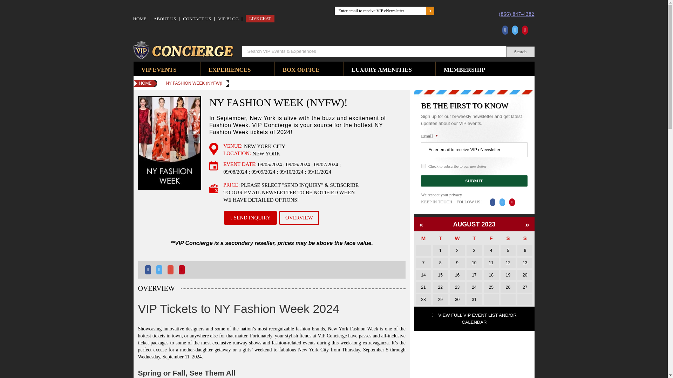 The height and width of the screenshot is (378, 673). What do you see at coordinates (260, 18) in the screenshot?
I see `LIVE CHAT` at bounding box center [260, 18].